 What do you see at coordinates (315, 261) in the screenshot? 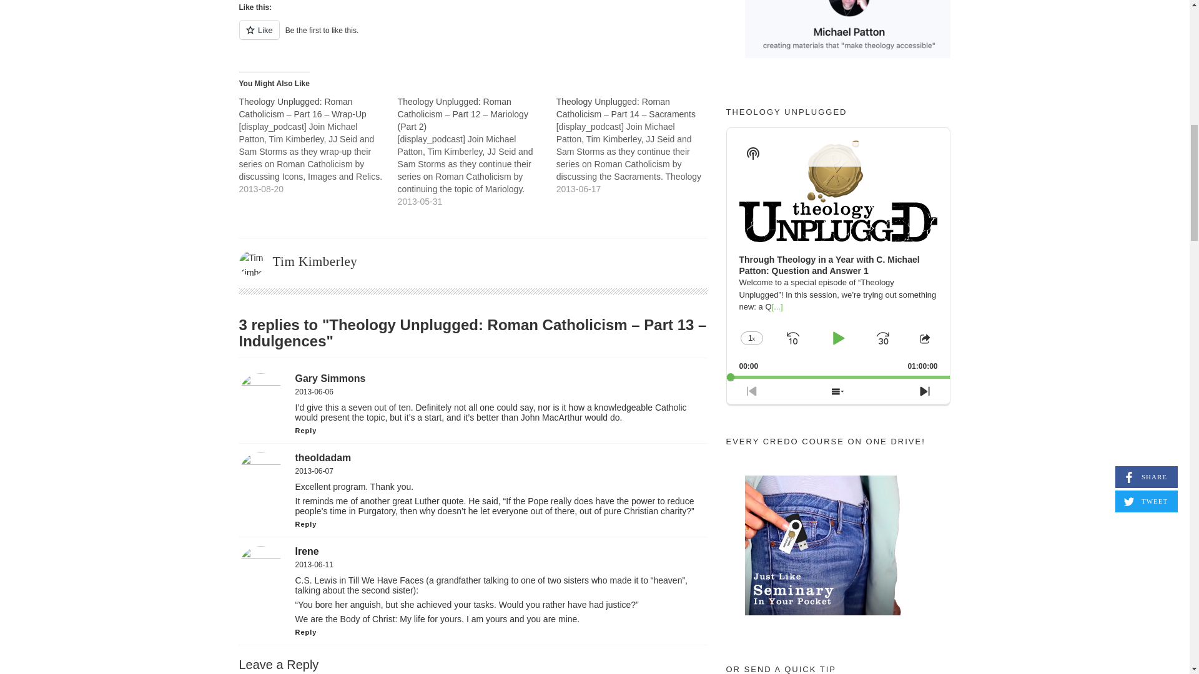
I see `Tim Kimberley` at bounding box center [315, 261].